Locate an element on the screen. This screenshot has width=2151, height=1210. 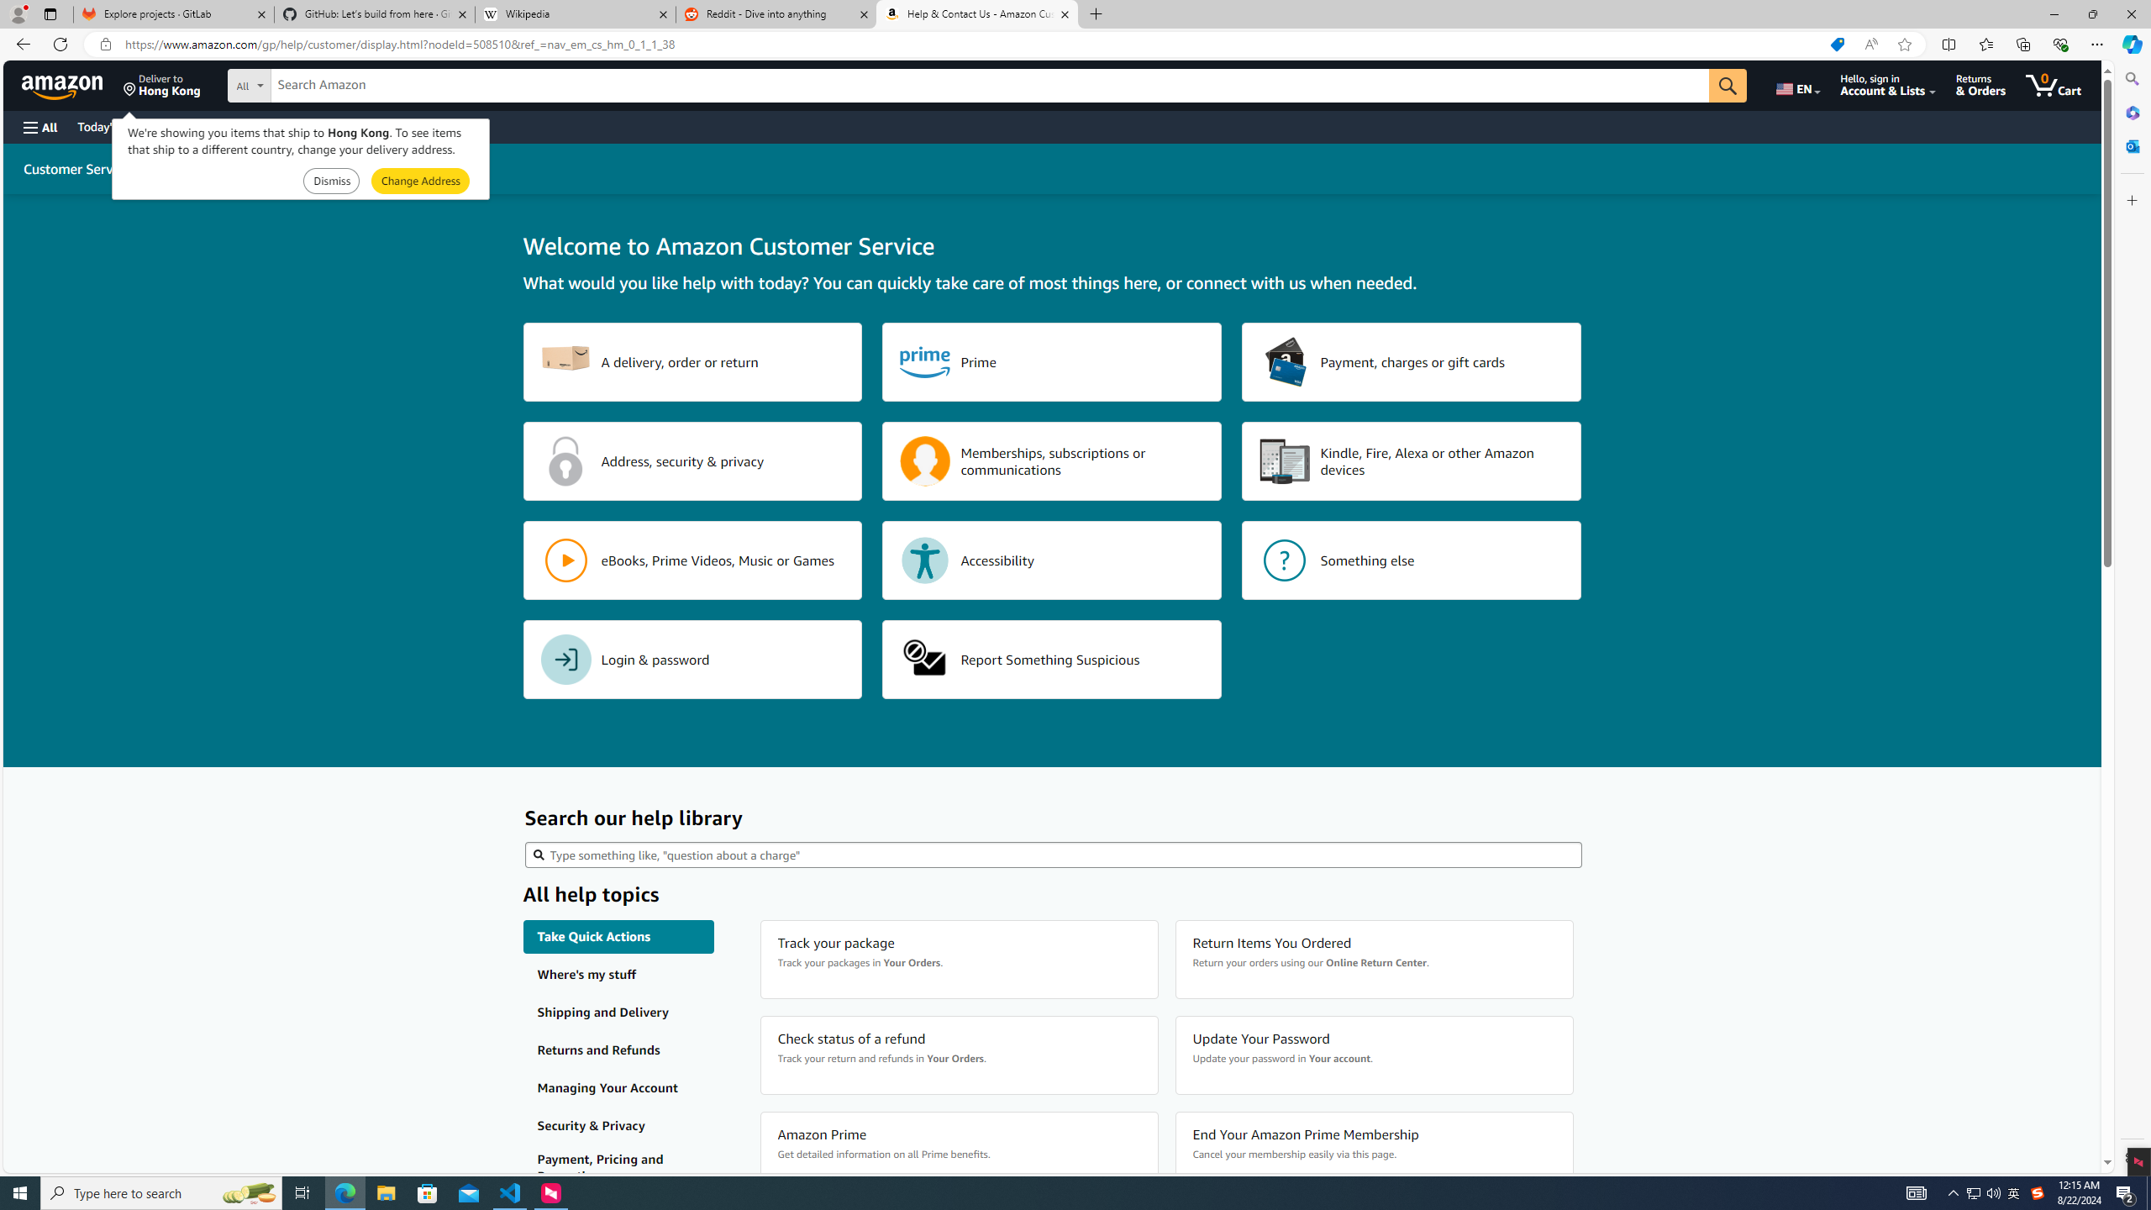
Something else is located at coordinates (1412, 560).